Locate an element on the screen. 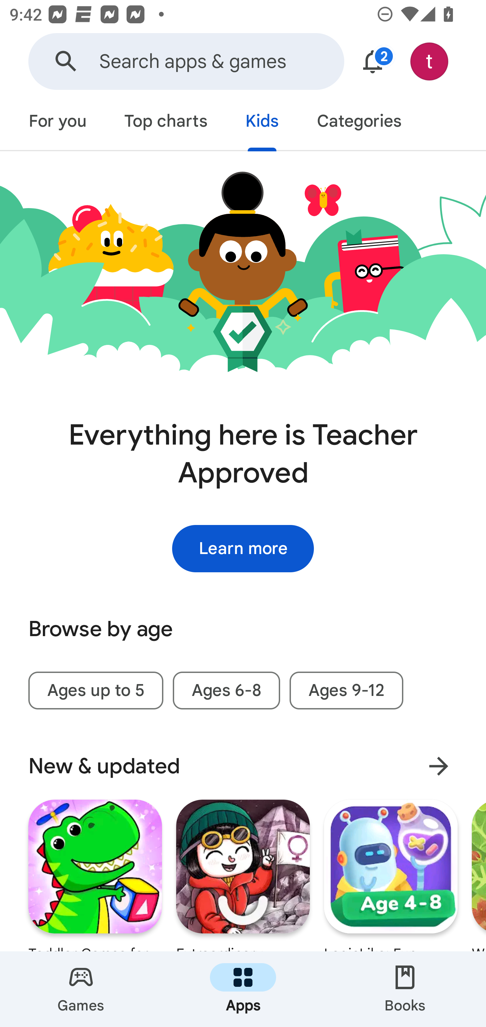  Ages up to 5 - tap the chip to check the content. is located at coordinates (96, 691).